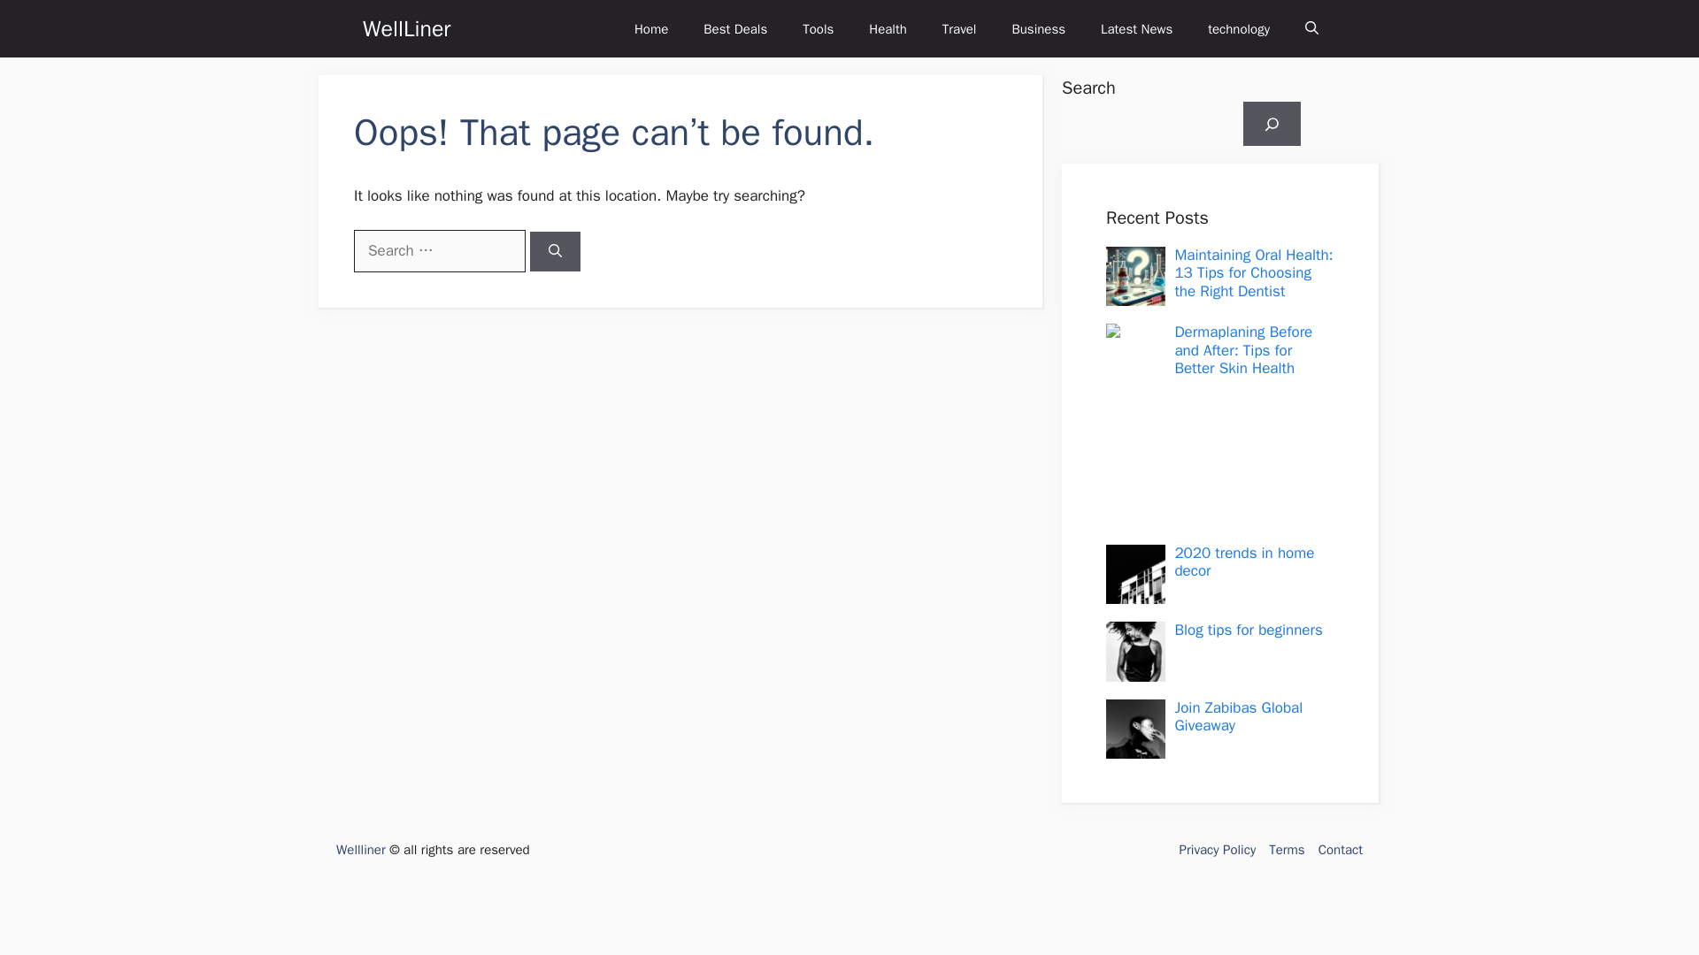  I want to click on Search for:, so click(439, 251).